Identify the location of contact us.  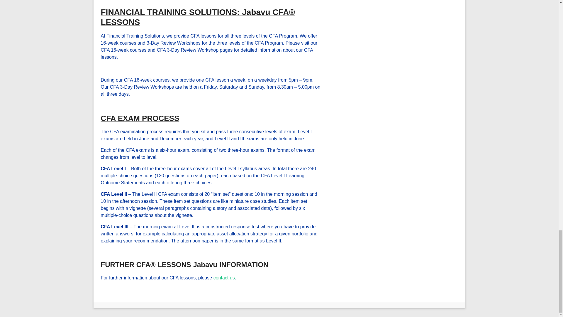
(224, 278).